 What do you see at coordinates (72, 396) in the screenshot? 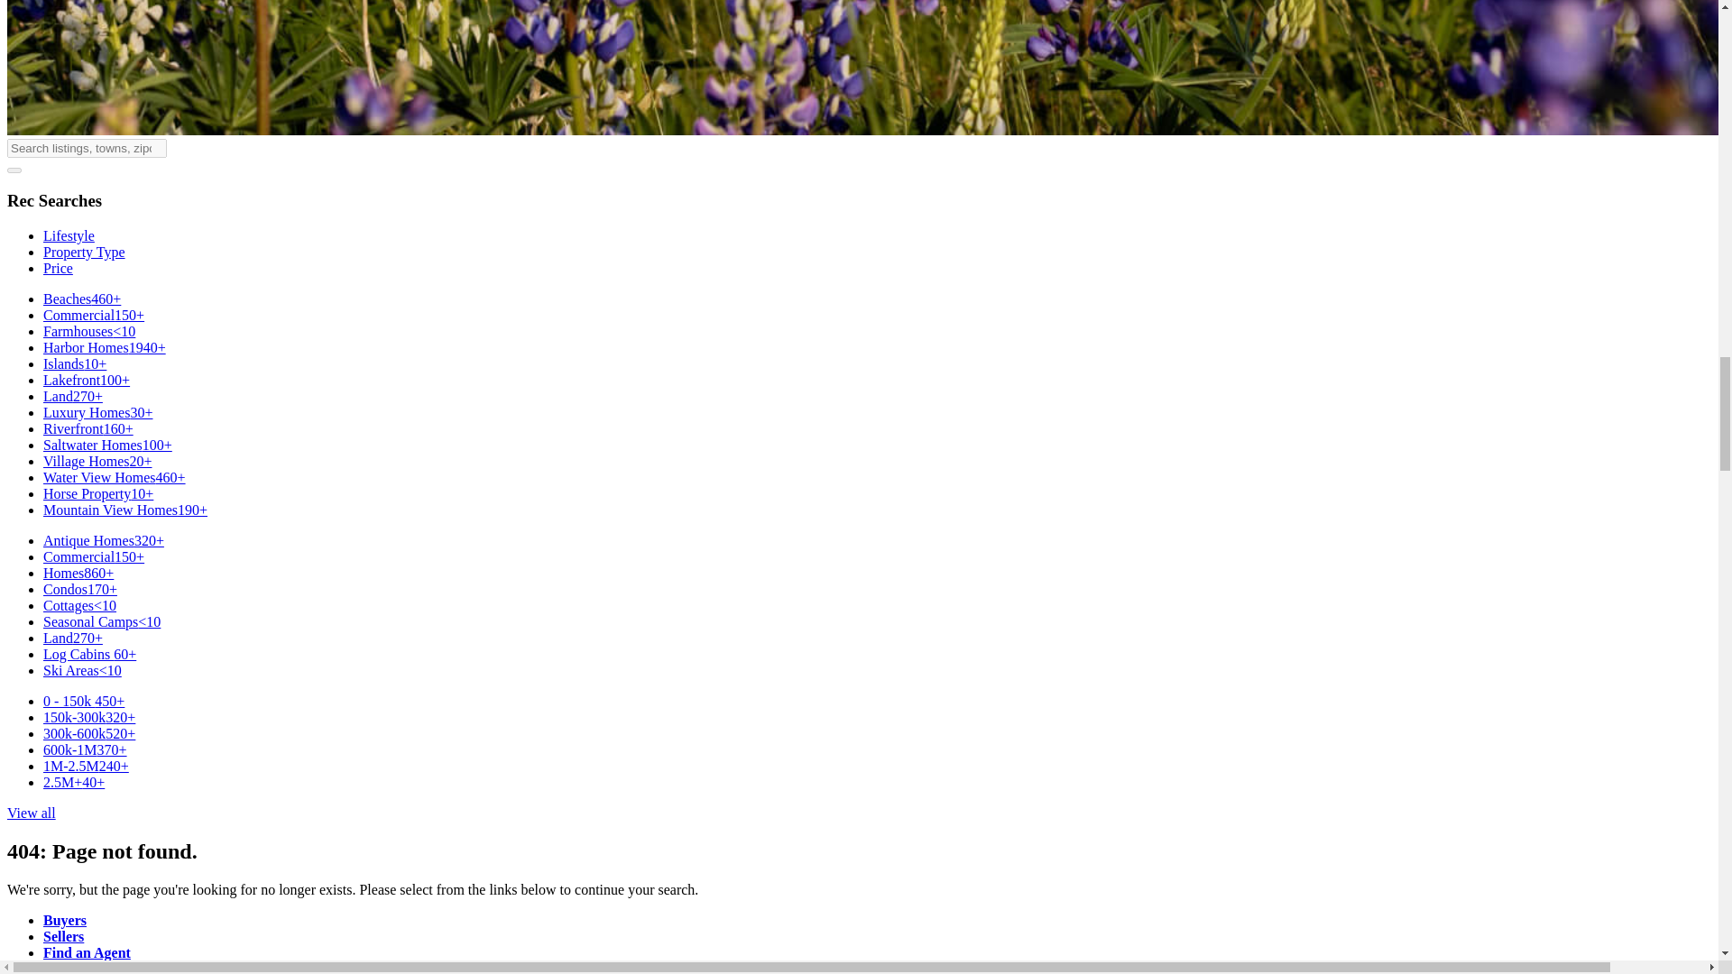
I see `Maine Land For Sale` at bounding box center [72, 396].